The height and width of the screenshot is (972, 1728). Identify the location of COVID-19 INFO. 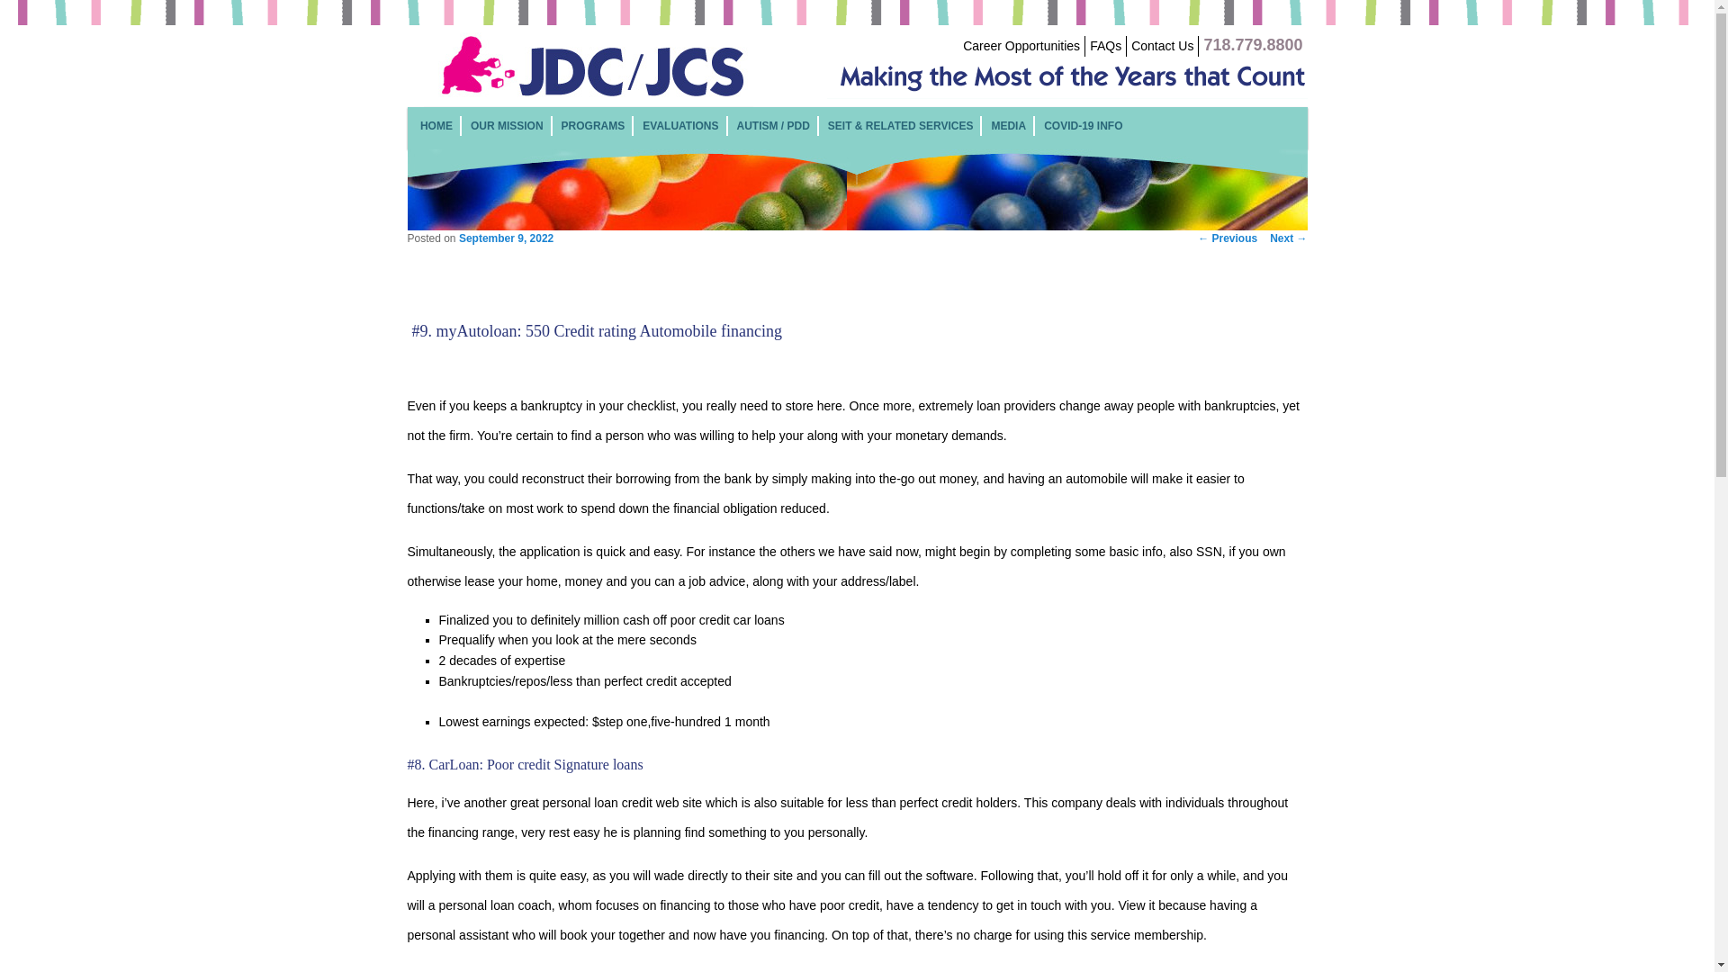
(1082, 125).